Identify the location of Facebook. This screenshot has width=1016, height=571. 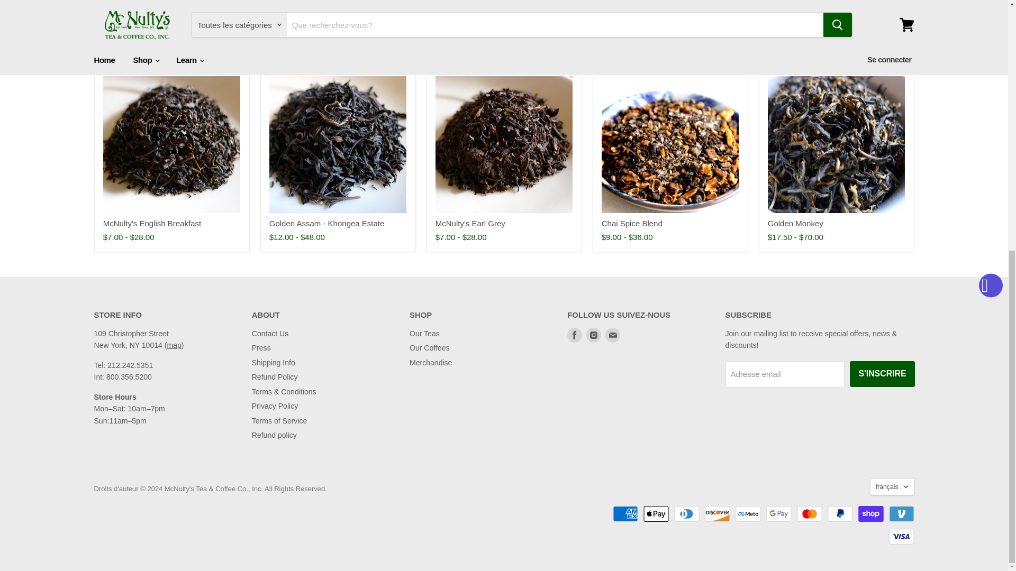
(575, 335).